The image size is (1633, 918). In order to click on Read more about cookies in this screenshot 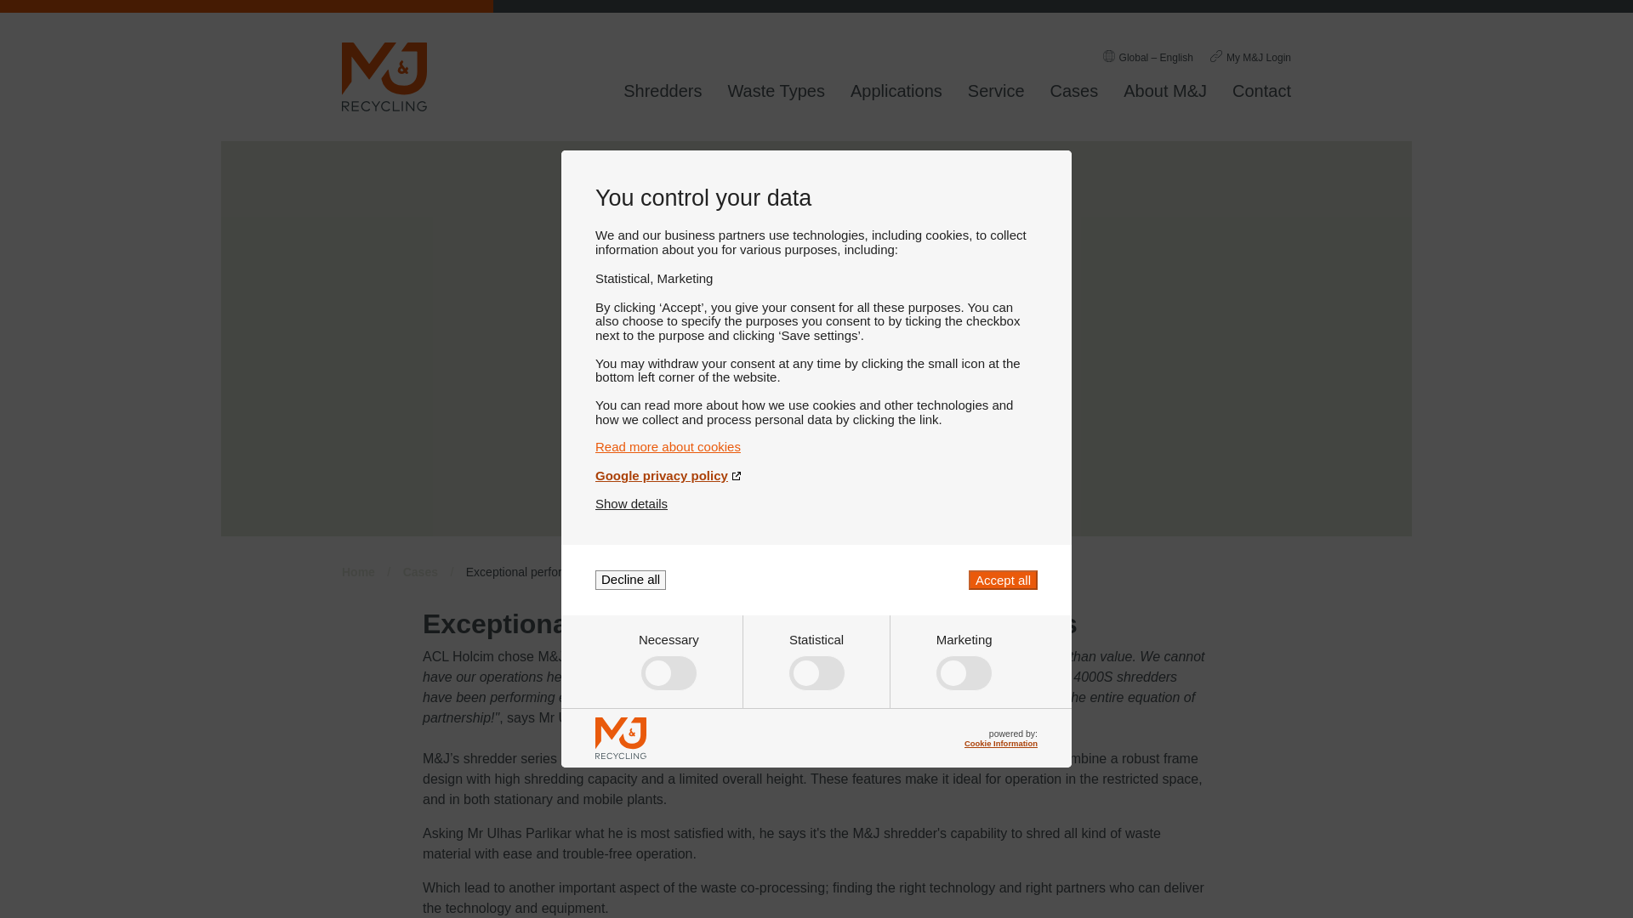, I will do `click(816, 446)`.